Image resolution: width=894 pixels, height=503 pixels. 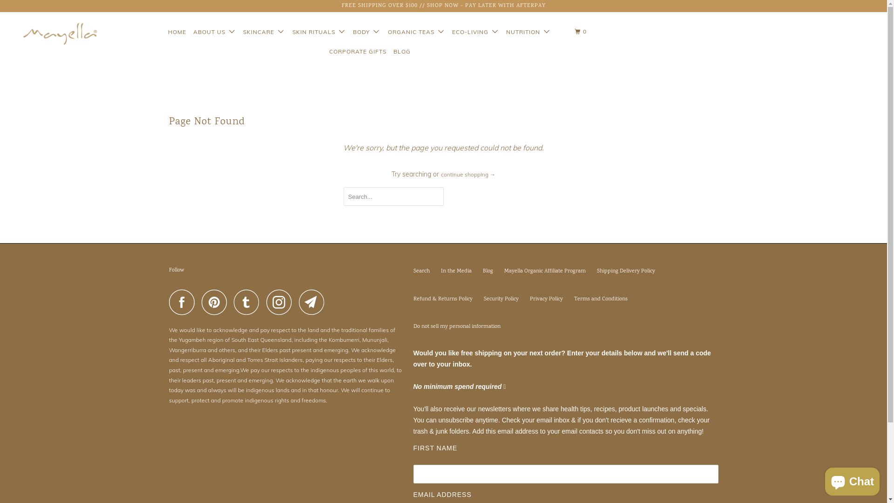 What do you see at coordinates (582, 32) in the screenshot?
I see `0` at bounding box center [582, 32].